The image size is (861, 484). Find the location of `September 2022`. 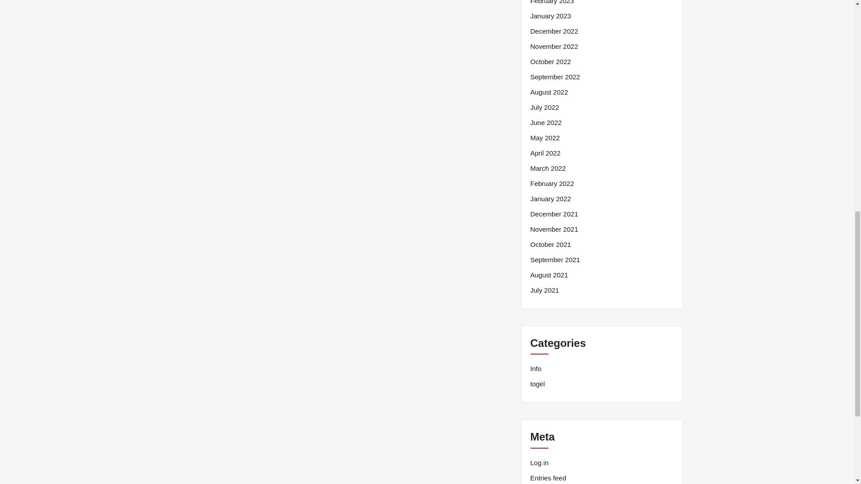

September 2022 is located at coordinates (555, 77).